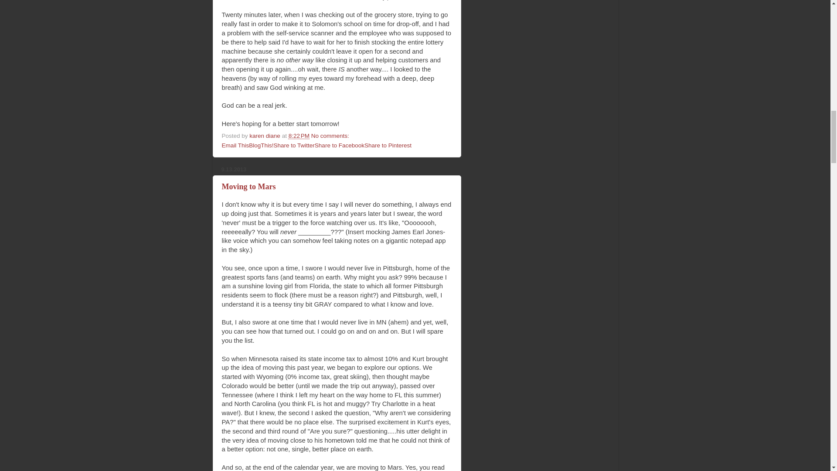 Image resolution: width=837 pixels, height=471 pixels. Describe the element at coordinates (265, 135) in the screenshot. I see `author profile` at that location.